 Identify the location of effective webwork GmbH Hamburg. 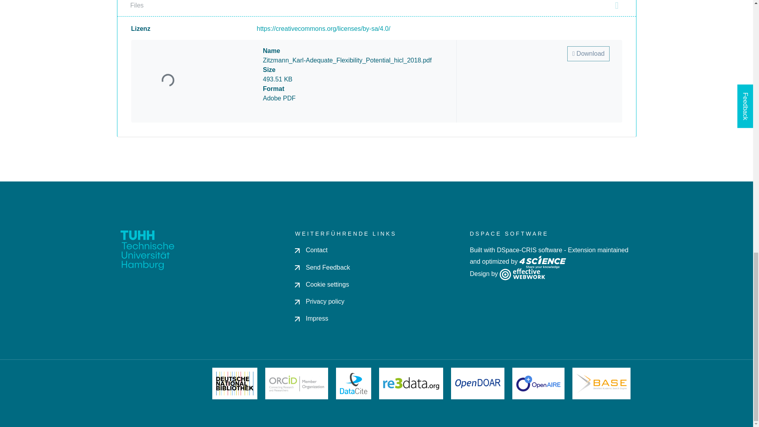
(522, 274).